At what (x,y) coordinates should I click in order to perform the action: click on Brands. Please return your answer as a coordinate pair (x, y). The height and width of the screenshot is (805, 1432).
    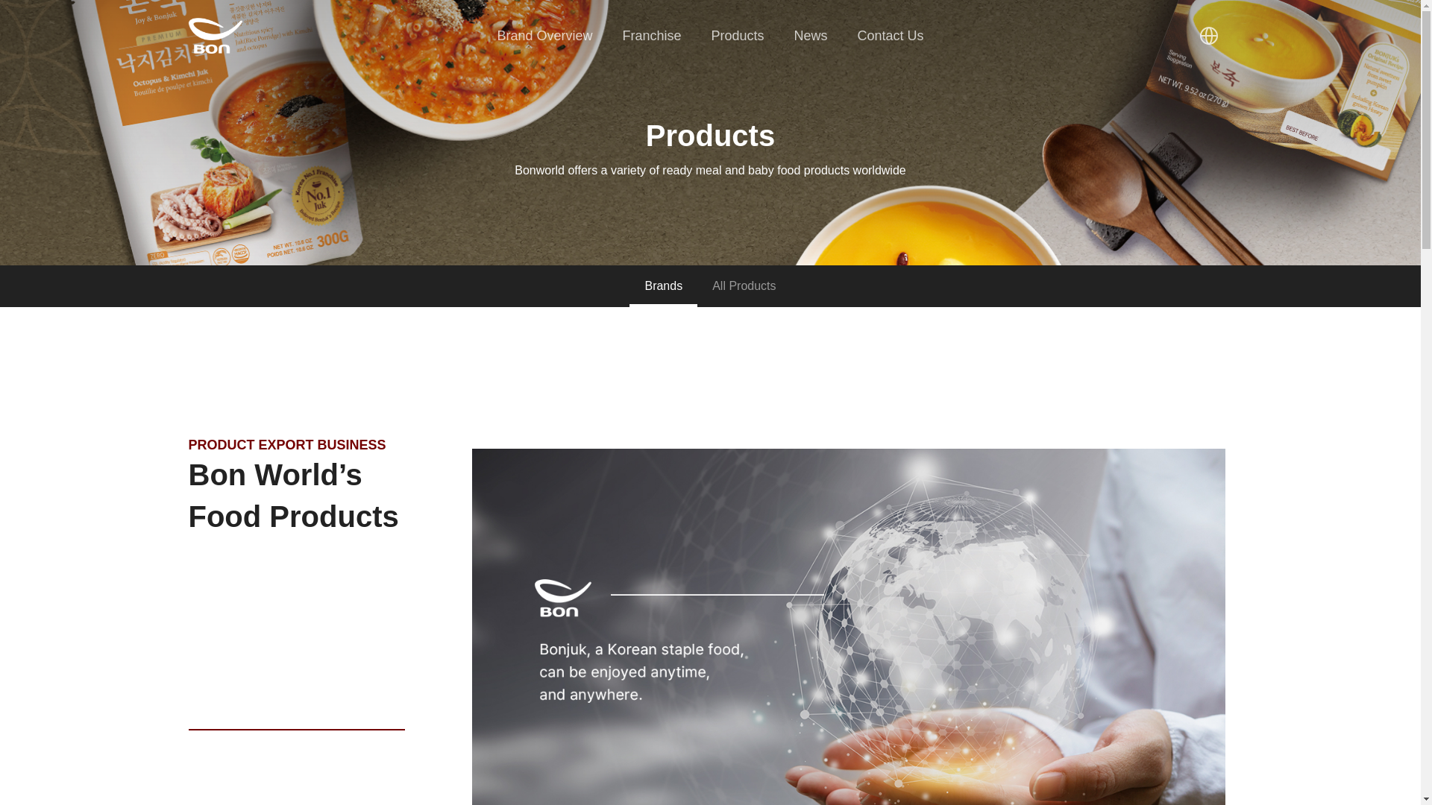
    Looking at the image, I should click on (664, 286).